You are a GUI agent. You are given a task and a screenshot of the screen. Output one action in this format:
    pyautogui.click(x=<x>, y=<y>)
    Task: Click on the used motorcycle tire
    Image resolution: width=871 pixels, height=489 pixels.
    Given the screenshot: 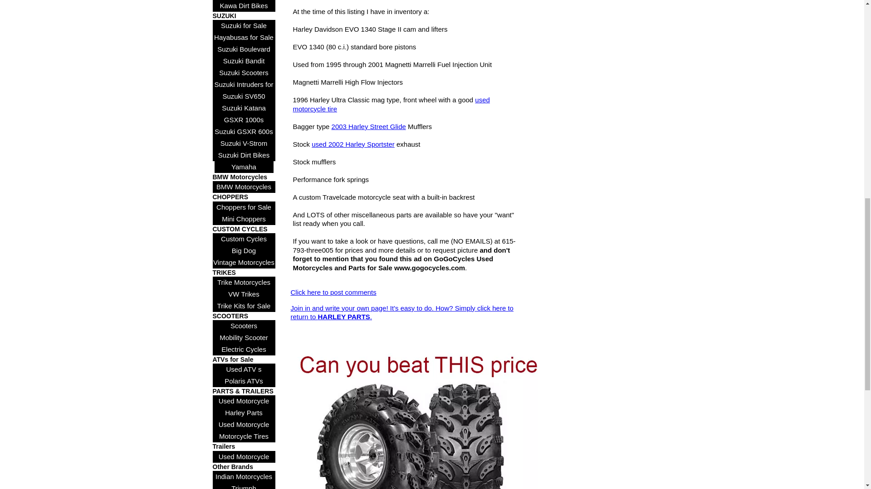 What is the action you would take?
    pyautogui.click(x=391, y=104)
    